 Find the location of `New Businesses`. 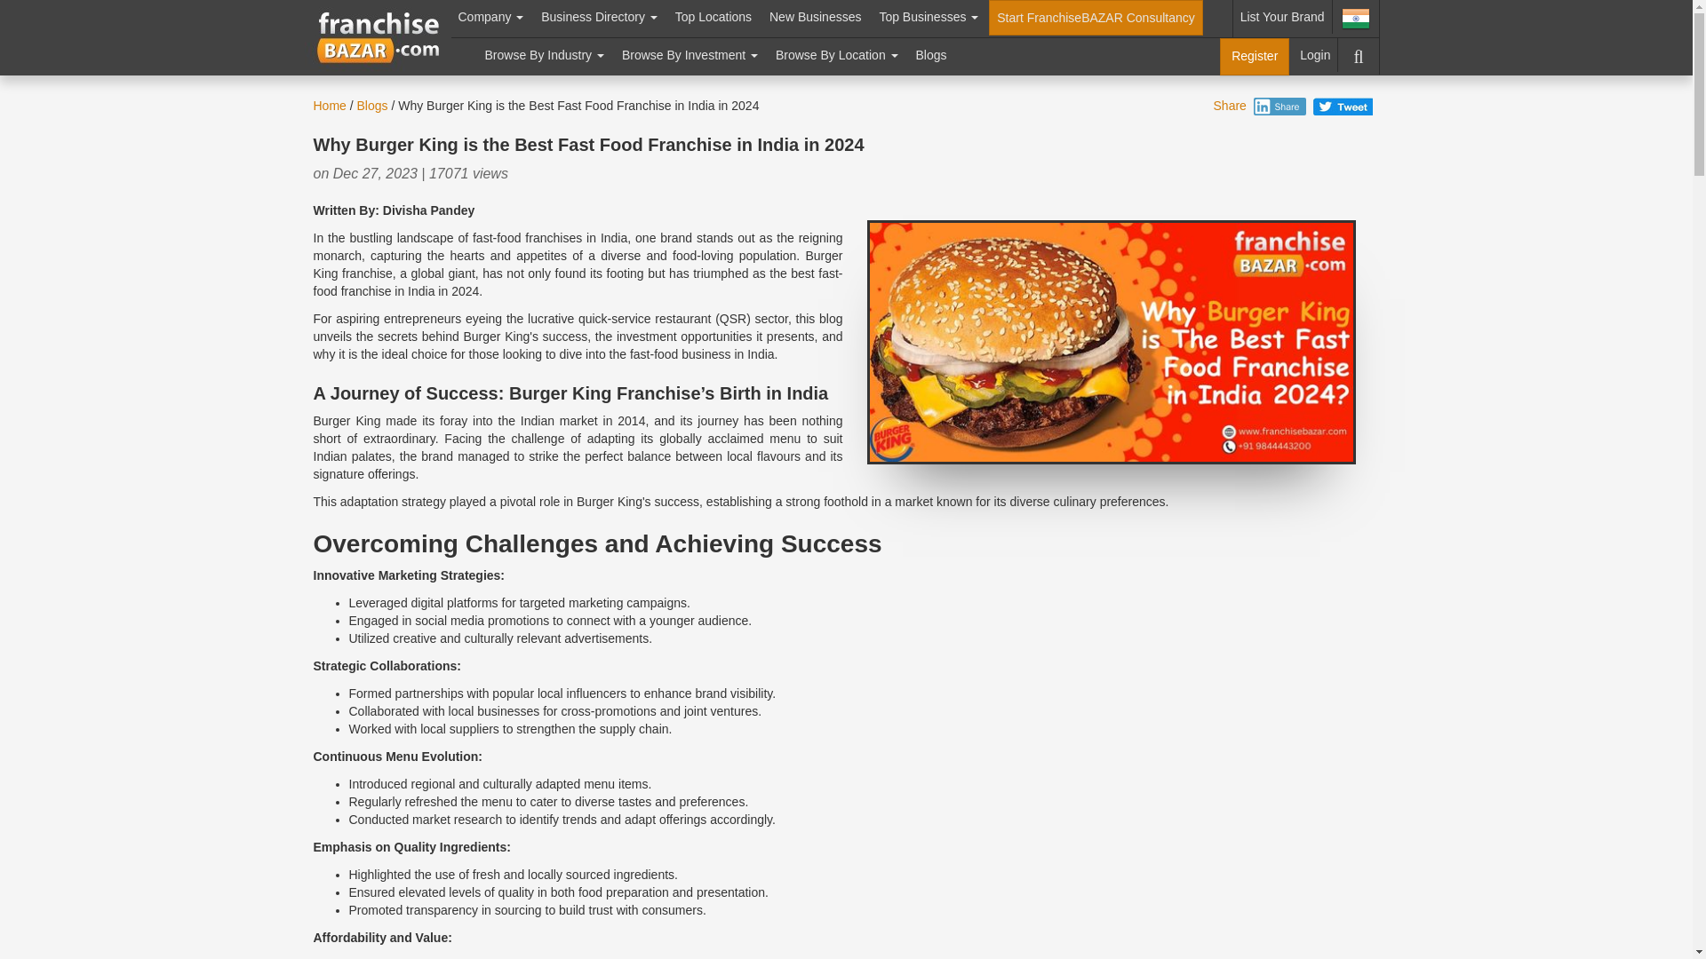

New Businesses is located at coordinates (816, 16).